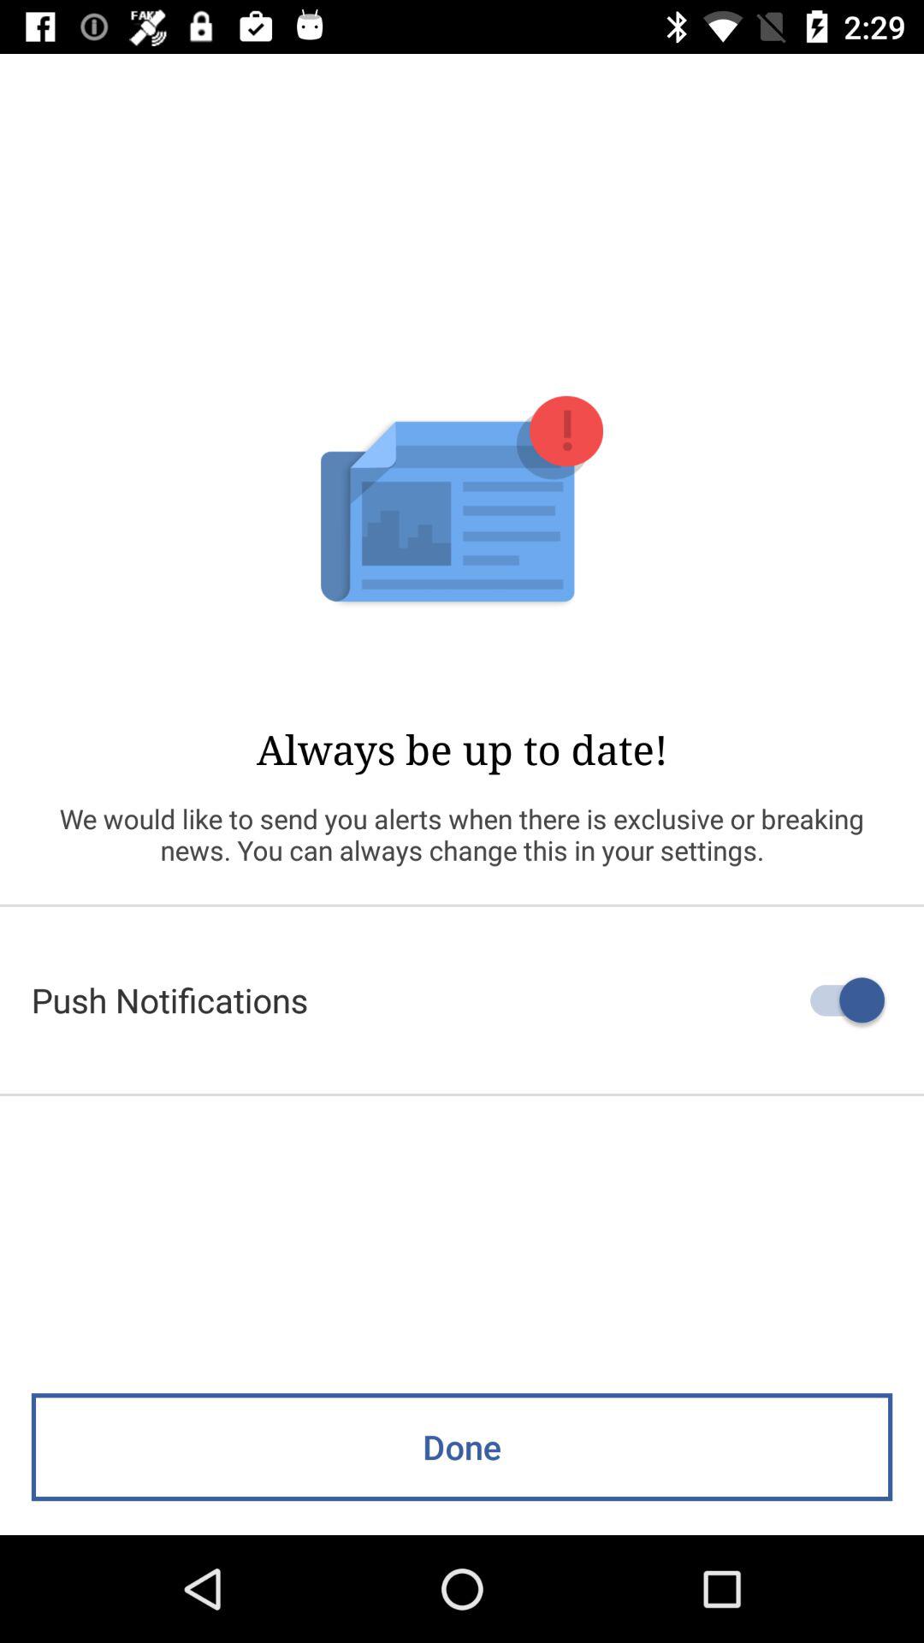  What do you see at coordinates (462, 1447) in the screenshot?
I see `scroll until done item` at bounding box center [462, 1447].